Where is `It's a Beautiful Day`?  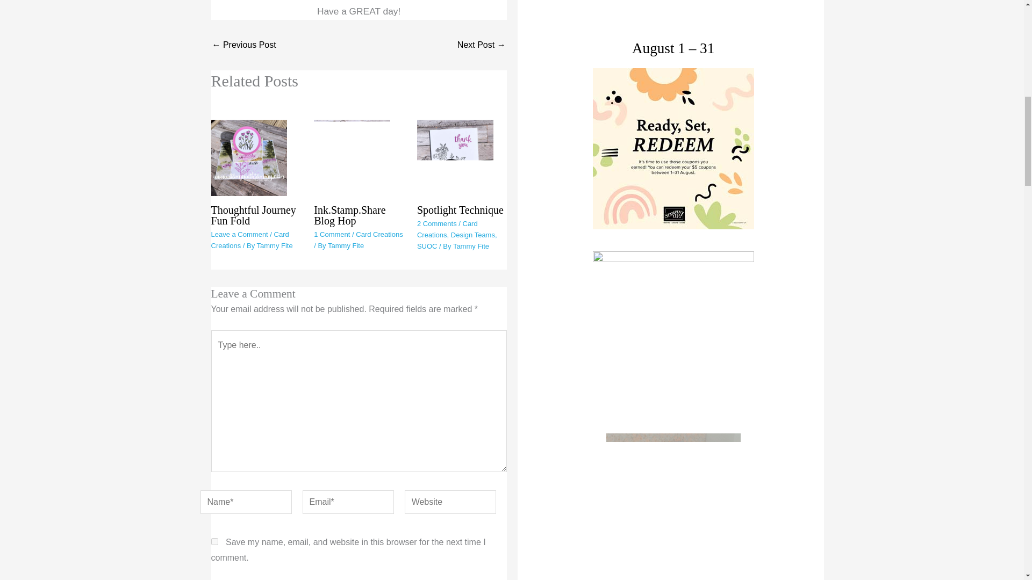 It's a Beautiful Day is located at coordinates (243, 45).